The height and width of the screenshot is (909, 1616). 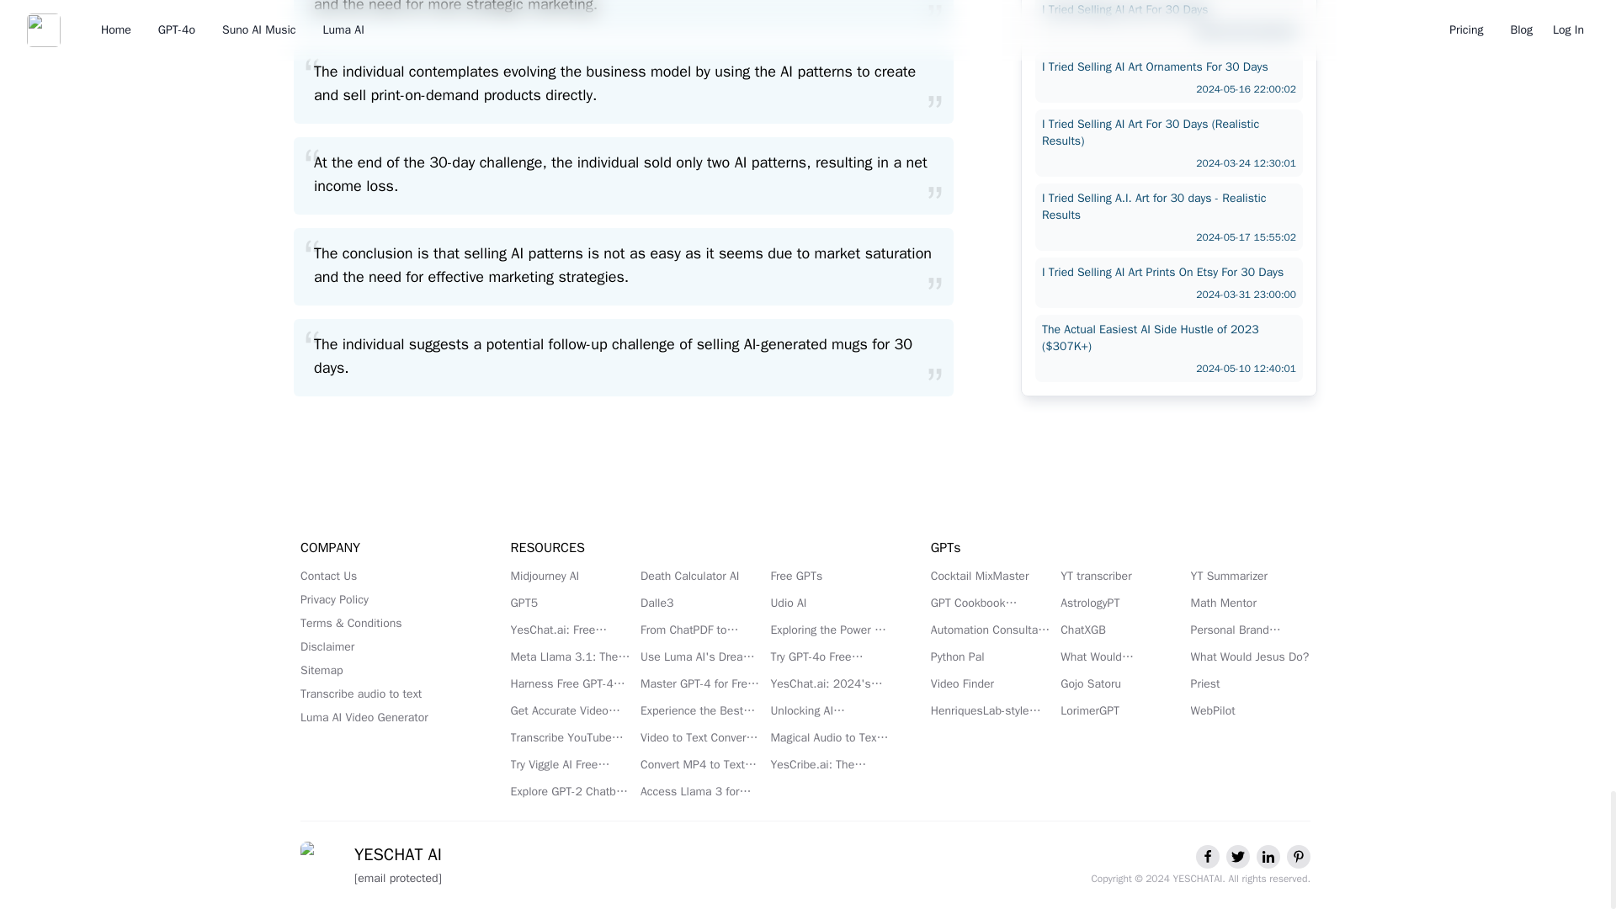 I want to click on Transcribe audio to text, so click(x=385, y=694).